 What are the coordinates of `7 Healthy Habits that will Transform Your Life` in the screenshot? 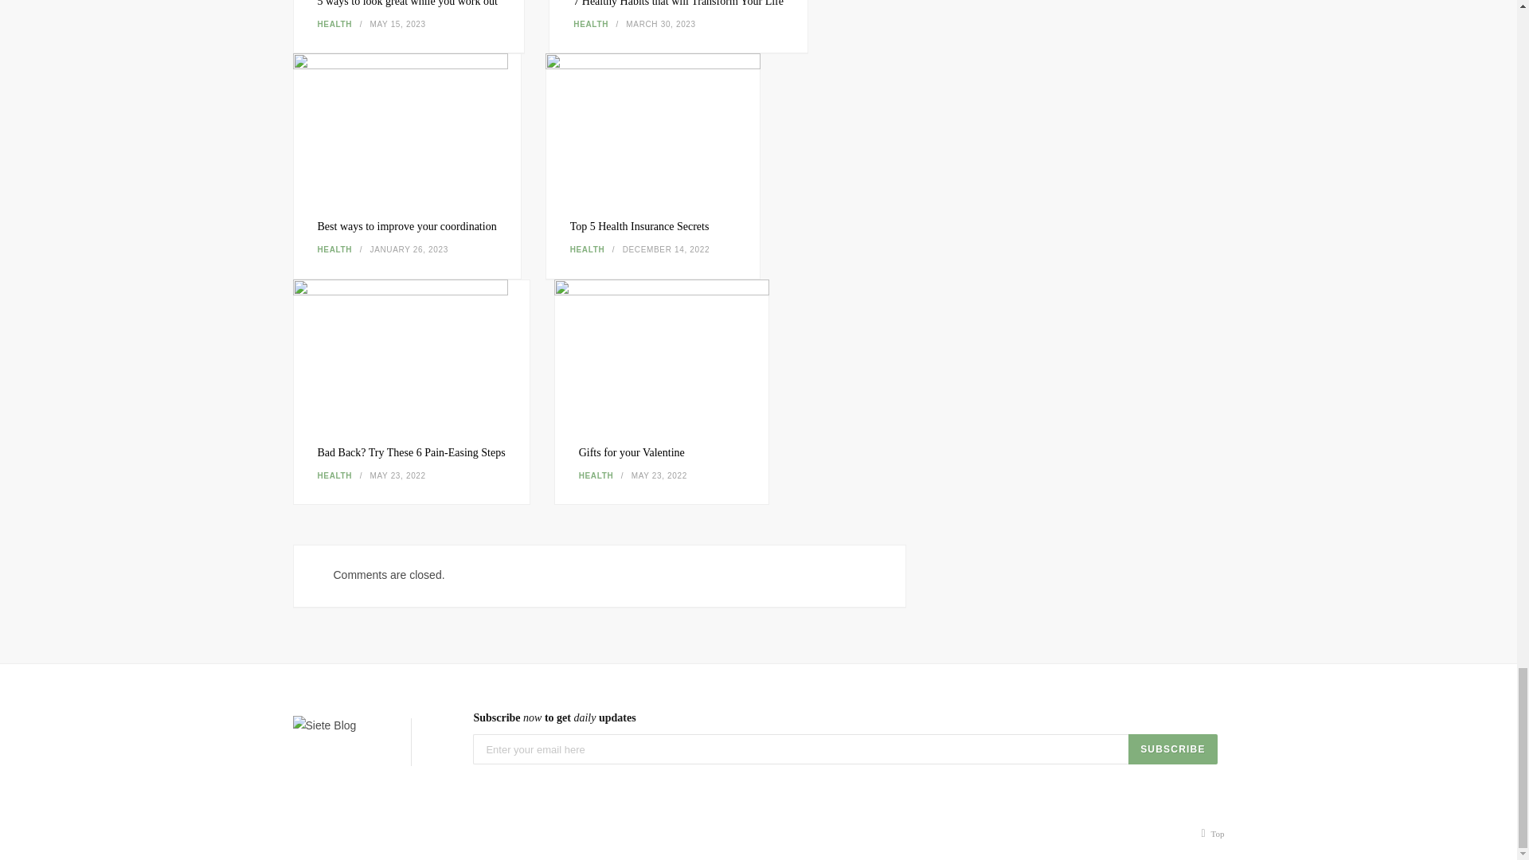 It's located at (678, 3).